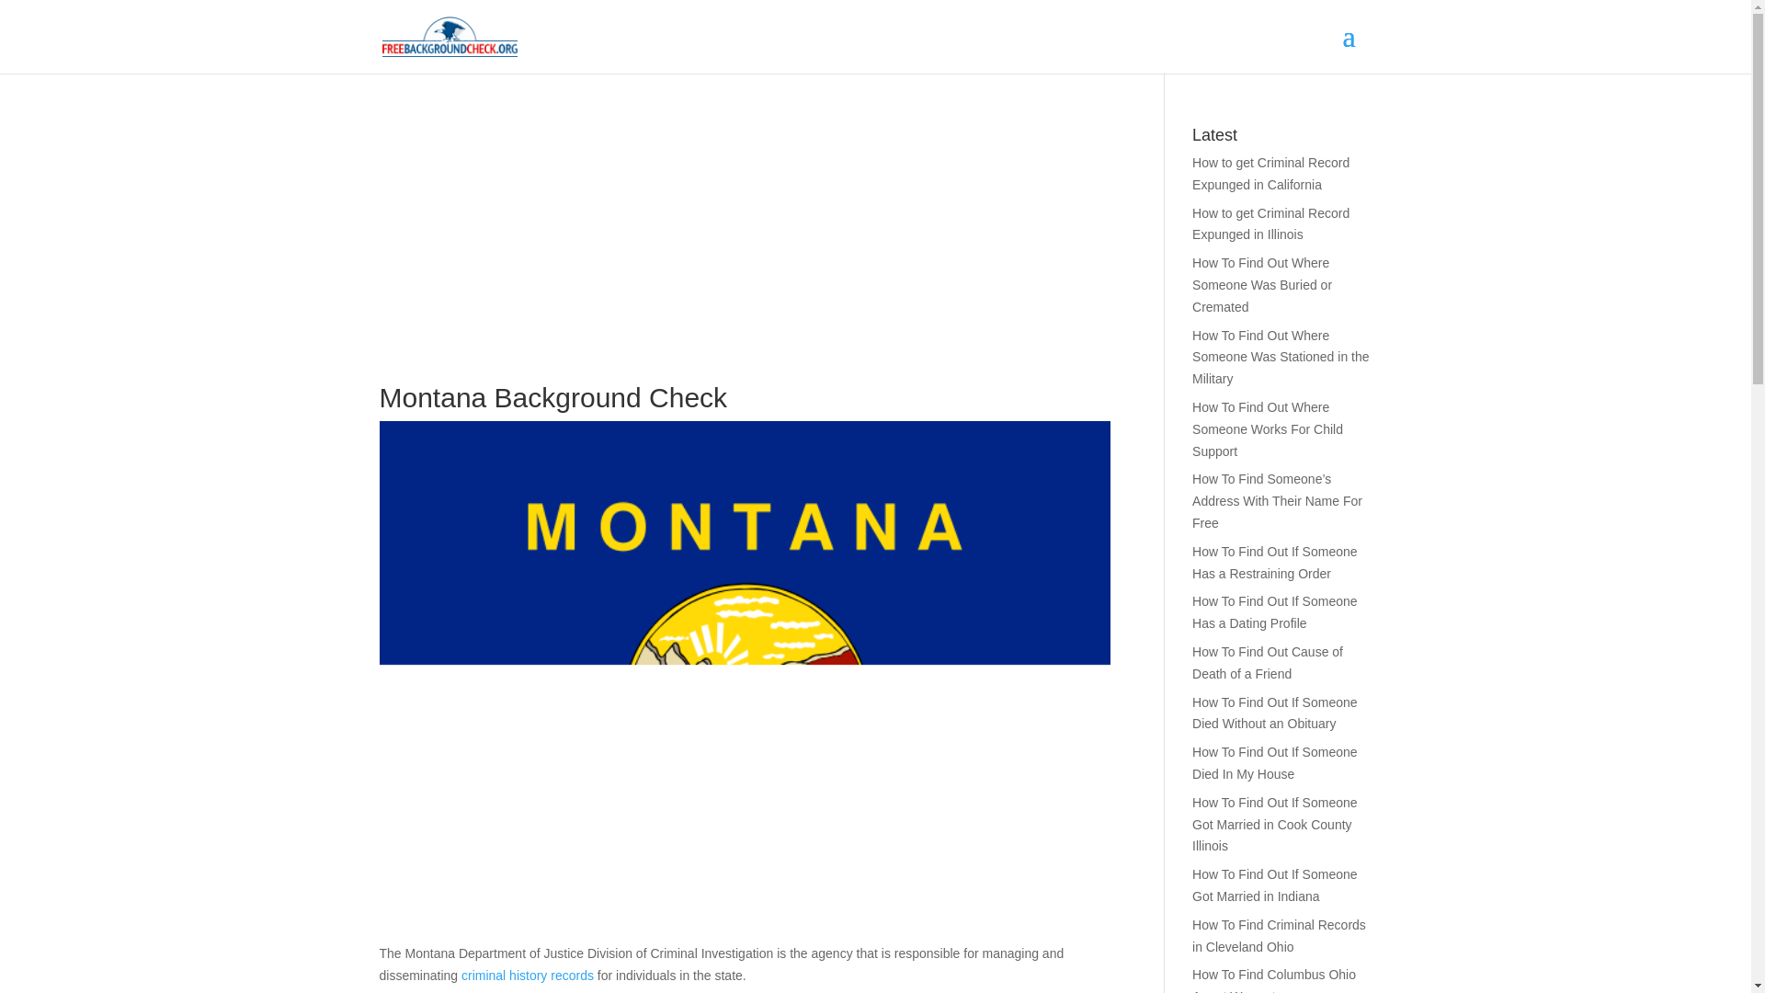 This screenshot has width=1765, height=993. What do you see at coordinates (1270, 173) in the screenshot?
I see `How to get Criminal Record Expunged in California` at bounding box center [1270, 173].